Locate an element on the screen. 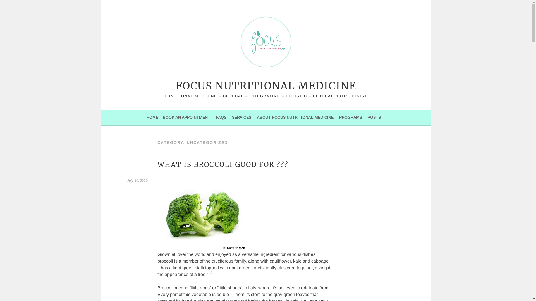 The image size is (536, 301). BOOK AN APPOINTMENT is located at coordinates (186, 117).